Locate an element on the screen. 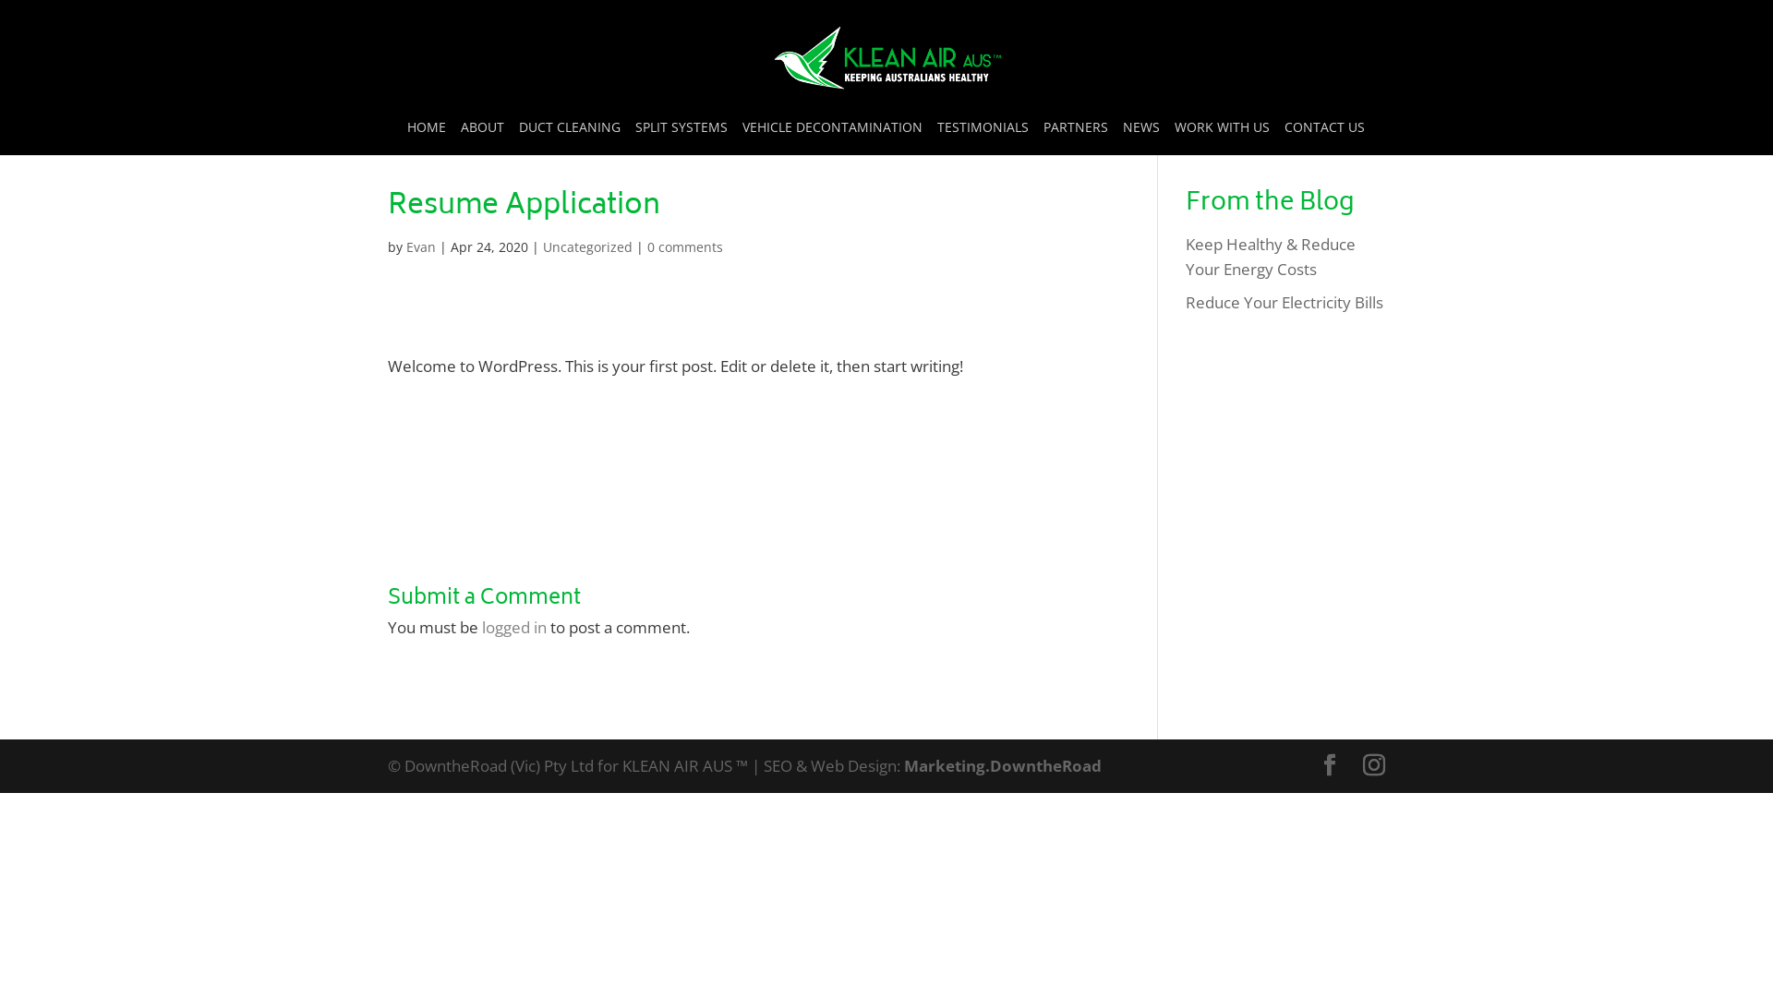 The image size is (1773, 997). logged in is located at coordinates (514, 628).